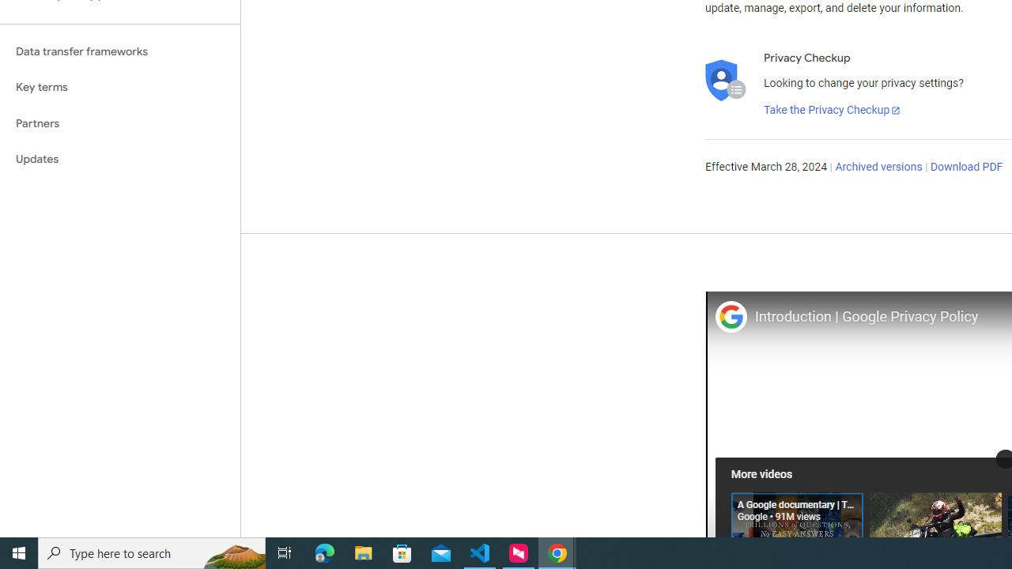  Describe the element at coordinates (833, 111) in the screenshot. I see `Take the Privacy Checkup` at that location.